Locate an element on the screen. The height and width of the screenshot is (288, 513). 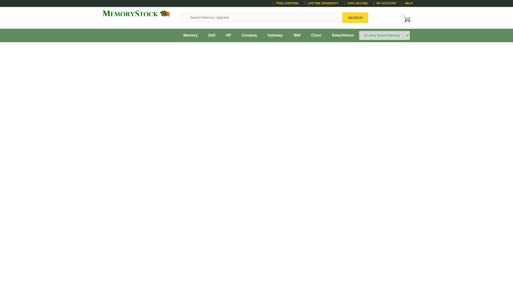
MY ACCOUNT is located at coordinates (385, 3).